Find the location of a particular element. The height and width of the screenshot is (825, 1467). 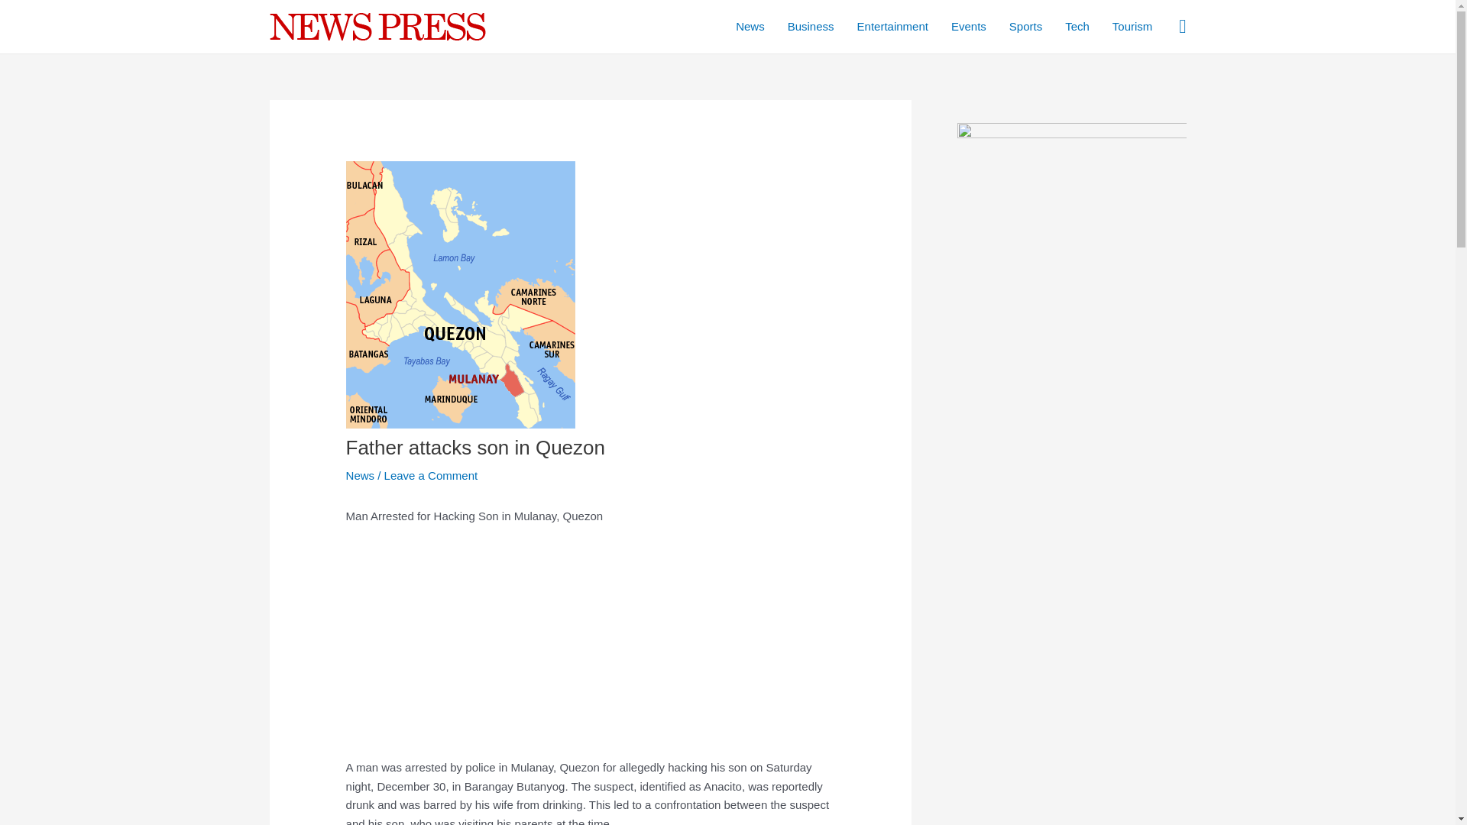

Events is located at coordinates (969, 27).